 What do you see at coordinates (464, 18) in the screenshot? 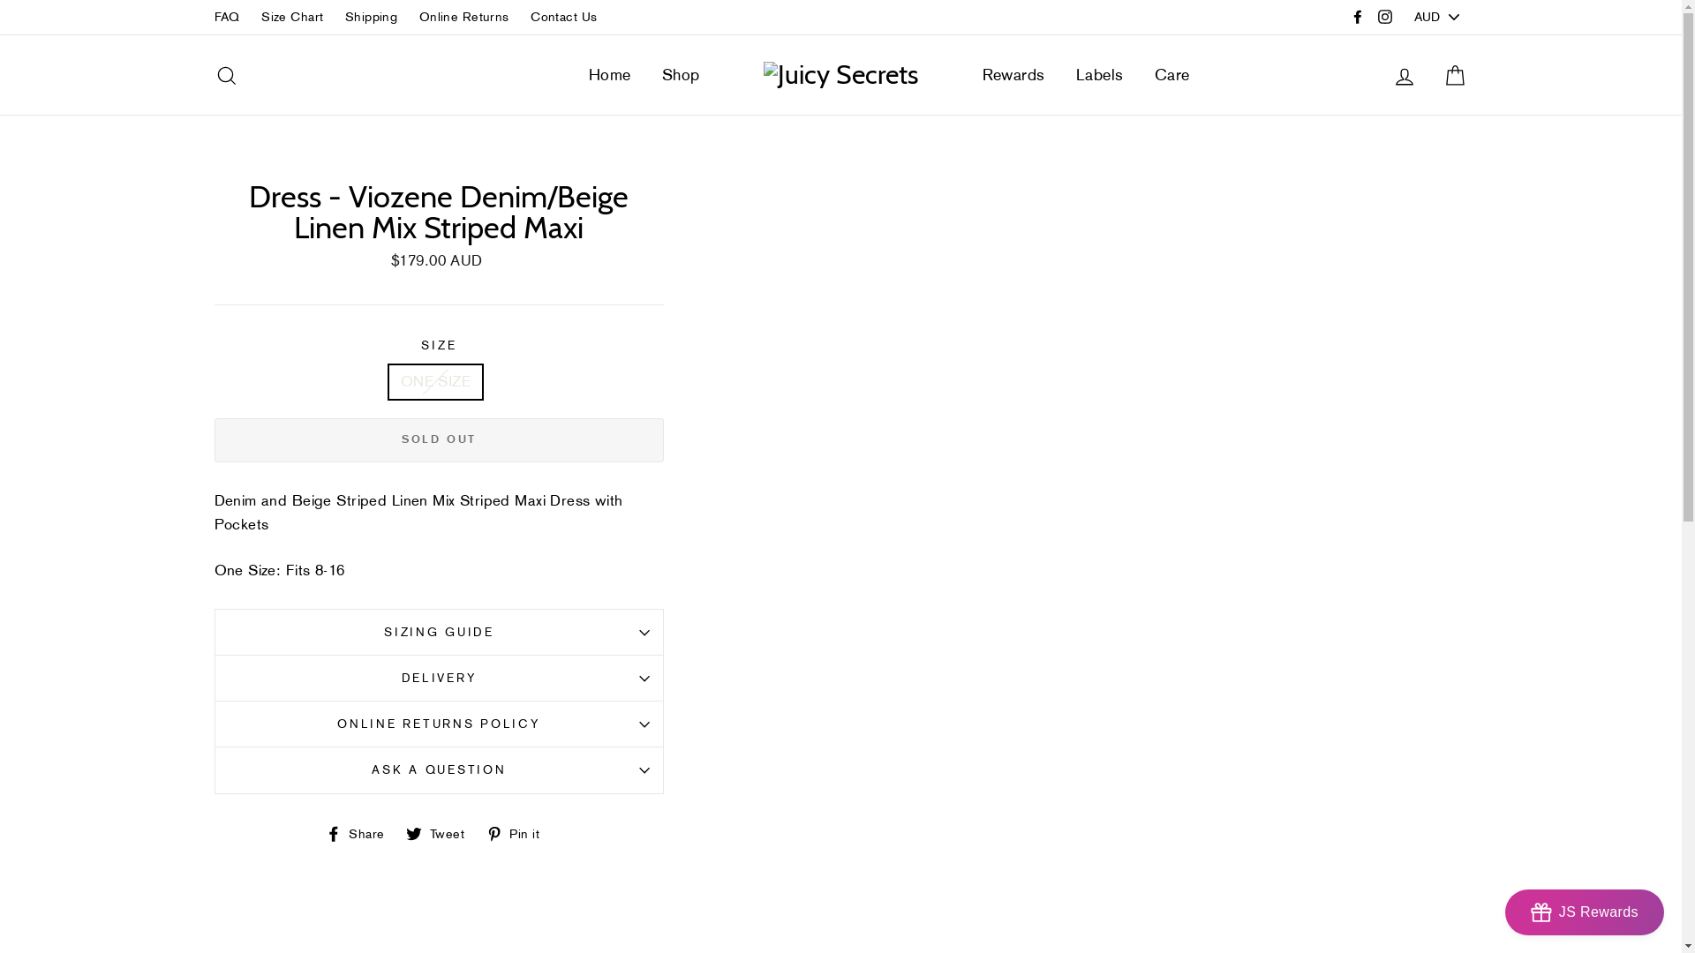
I see `Online Returns` at bounding box center [464, 18].